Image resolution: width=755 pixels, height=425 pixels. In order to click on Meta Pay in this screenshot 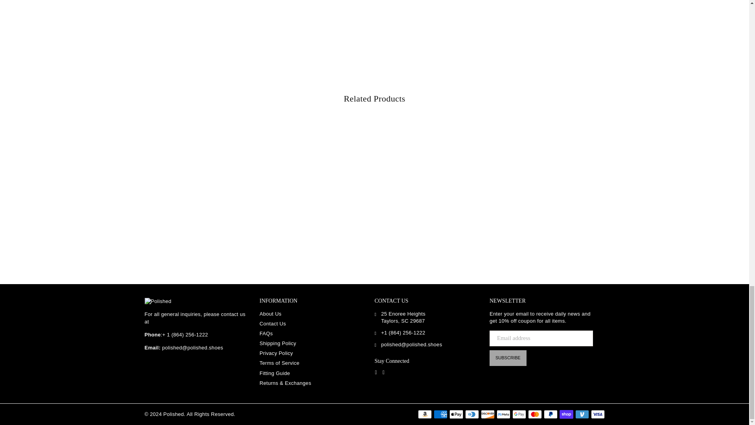, I will do `click(503, 414)`.